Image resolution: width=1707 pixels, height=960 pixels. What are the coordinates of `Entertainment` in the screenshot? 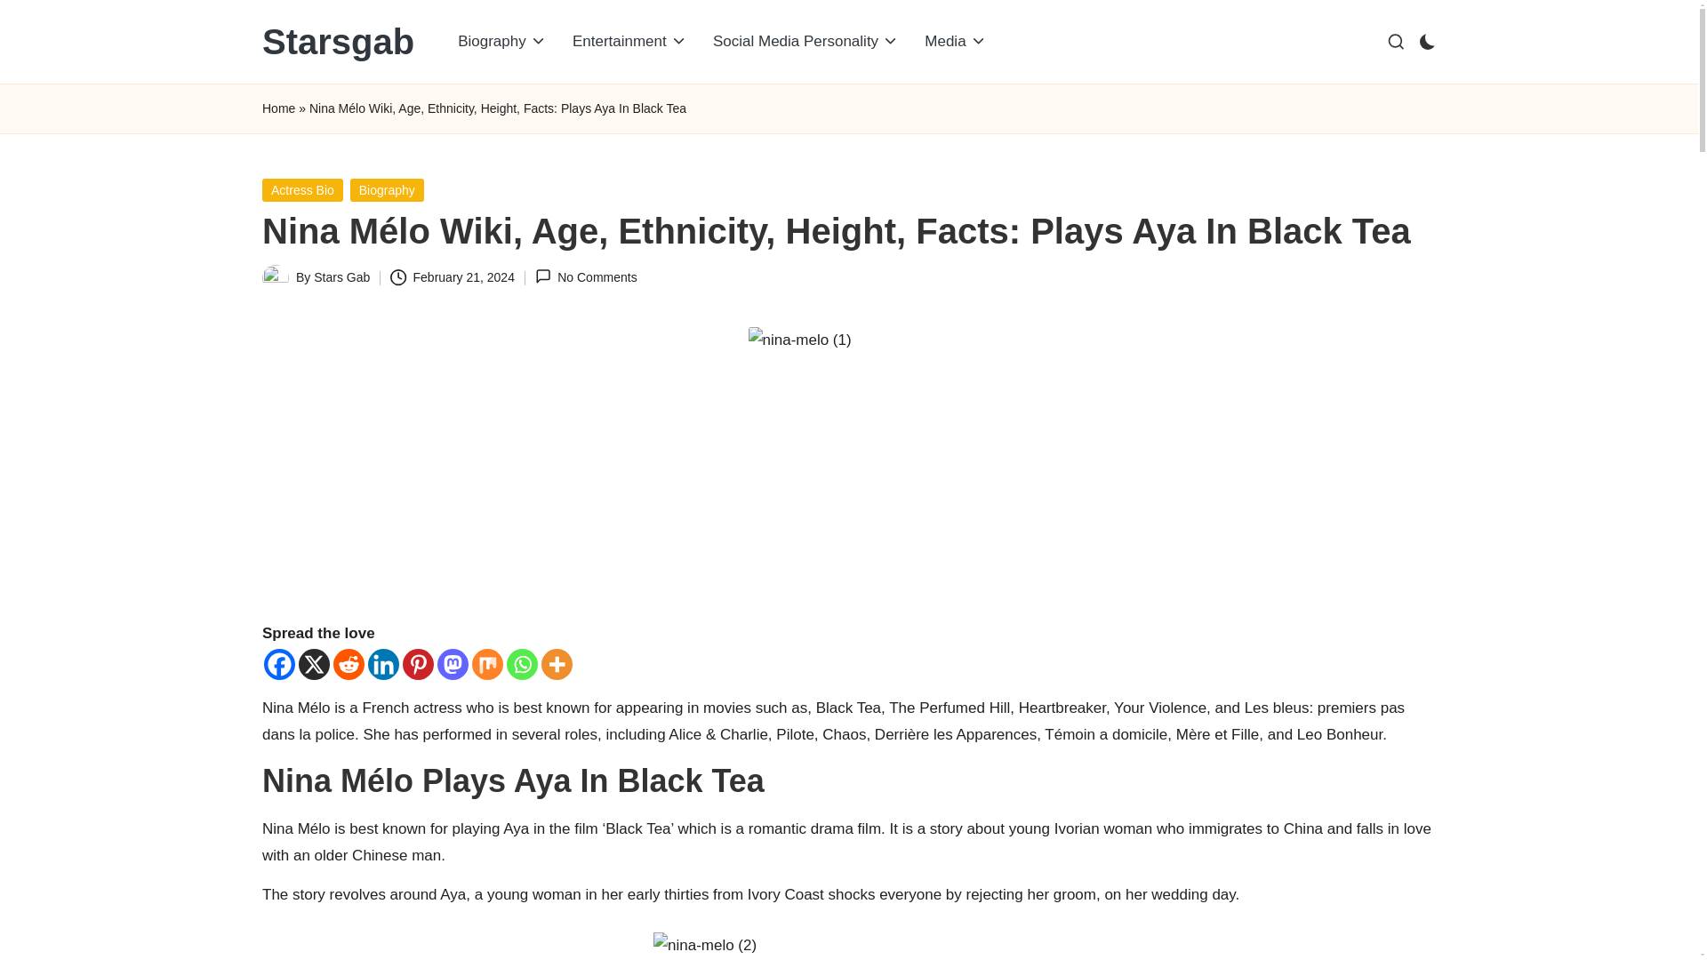 It's located at (629, 41).